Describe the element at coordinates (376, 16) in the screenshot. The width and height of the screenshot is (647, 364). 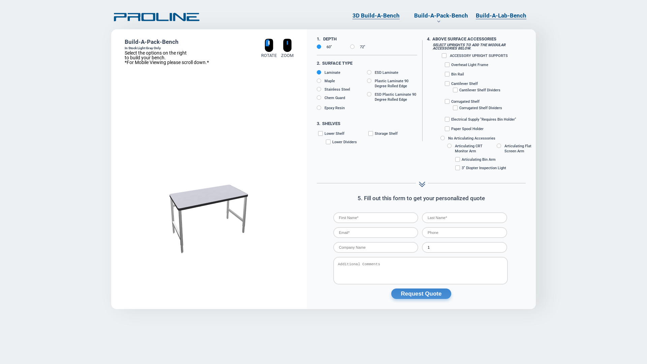
I see `3D Build-A-Bench` at that location.